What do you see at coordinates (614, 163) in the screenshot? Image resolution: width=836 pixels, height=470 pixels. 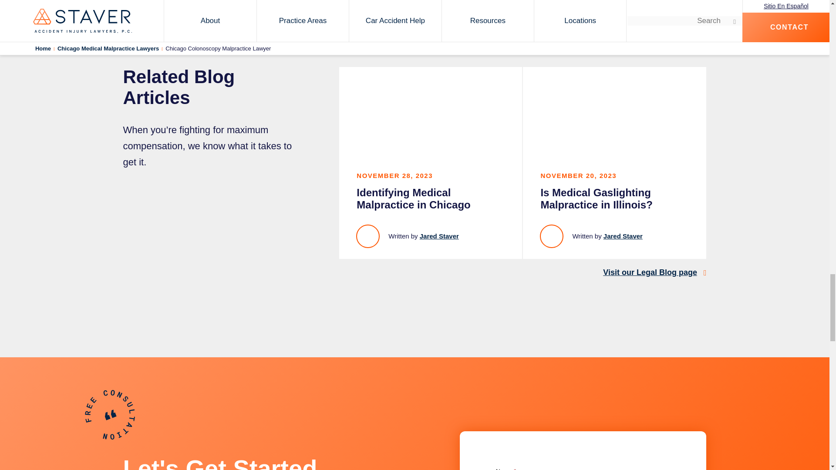 I see `Is Medical Gaslighting Malpractice in Illinois?` at bounding box center [614, 163].